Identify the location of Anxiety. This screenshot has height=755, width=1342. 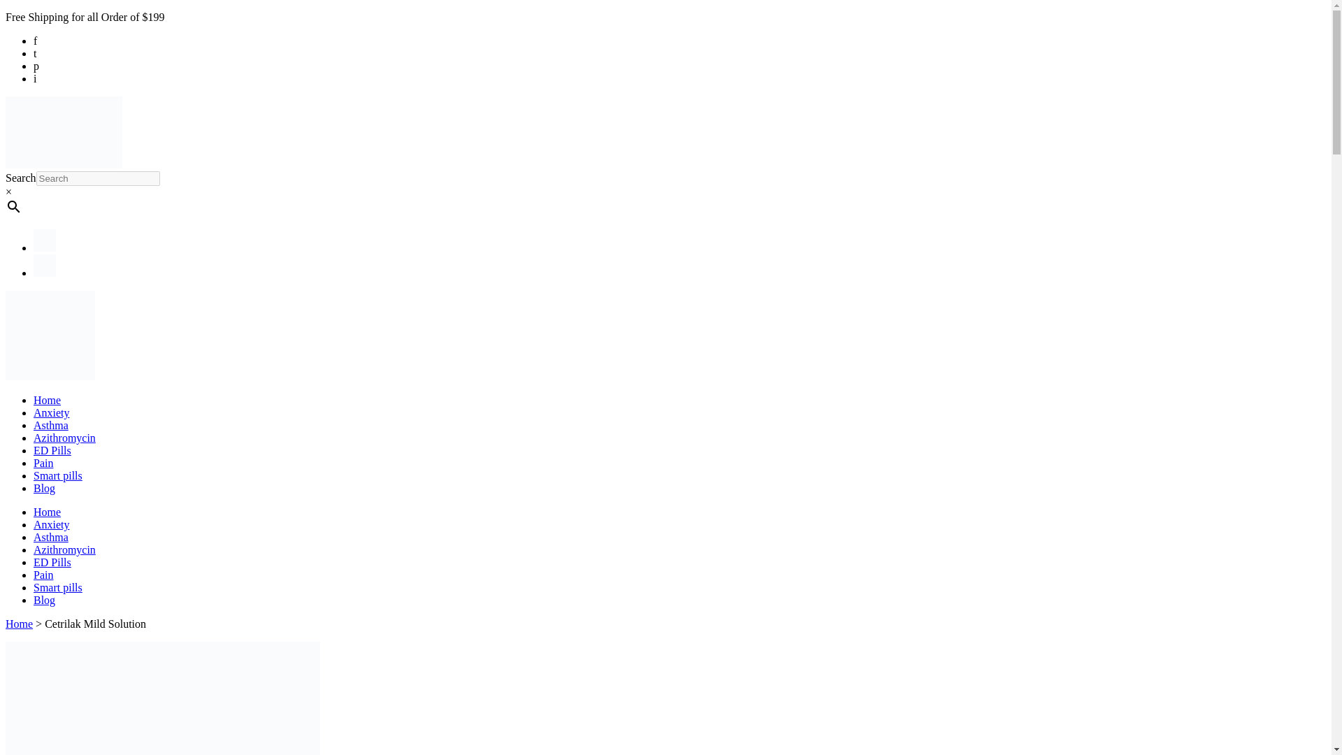
(52, 524).